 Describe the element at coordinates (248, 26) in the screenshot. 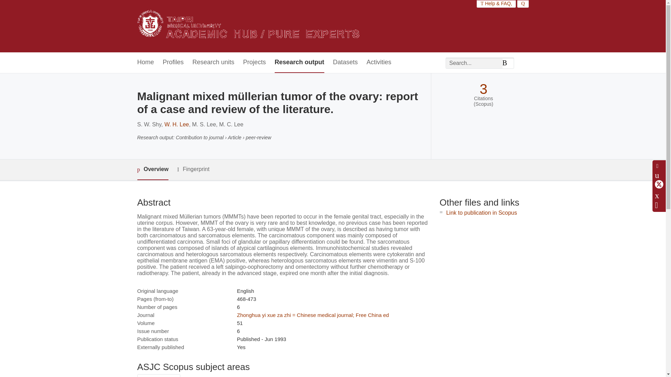

I see `Taipei Medical University Home` at that location.